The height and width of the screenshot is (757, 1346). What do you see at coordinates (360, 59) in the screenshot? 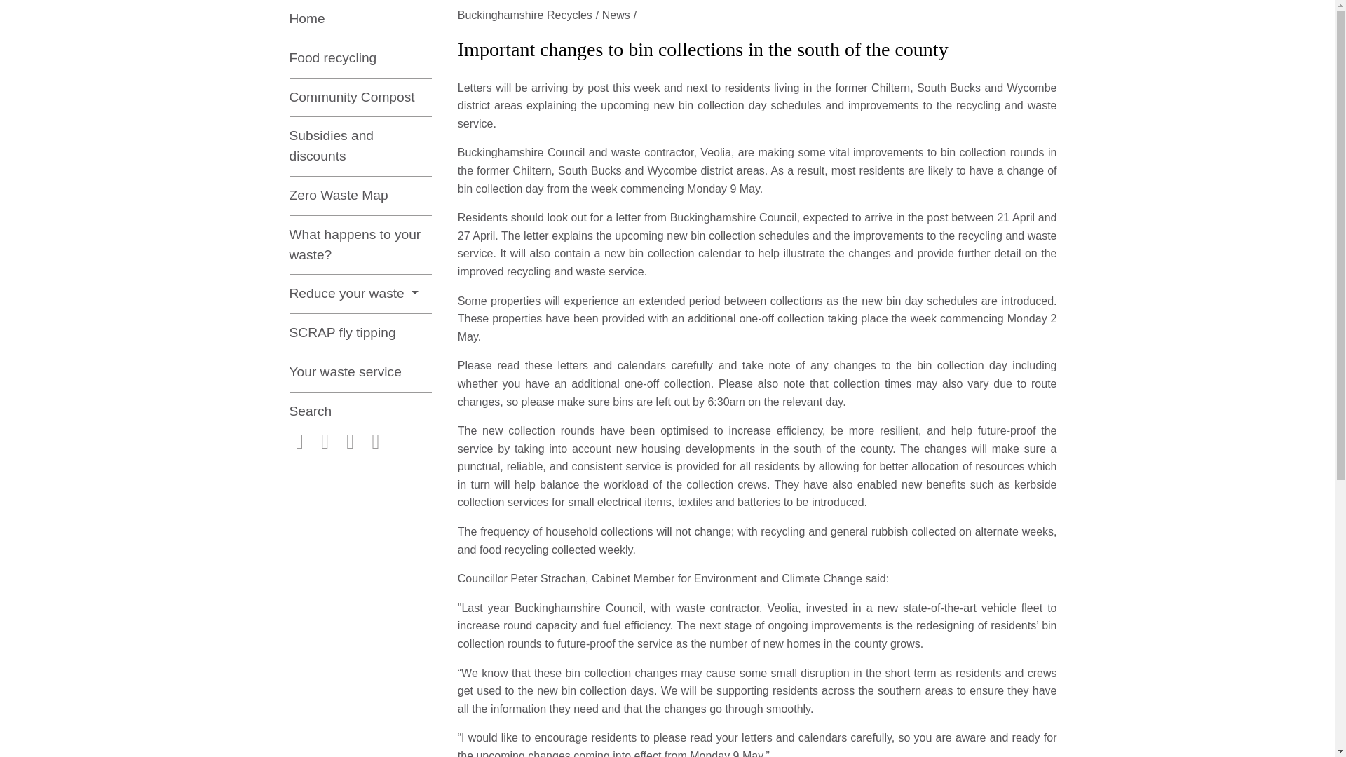
I see `Food recycling` at bounding box center [360, 59].